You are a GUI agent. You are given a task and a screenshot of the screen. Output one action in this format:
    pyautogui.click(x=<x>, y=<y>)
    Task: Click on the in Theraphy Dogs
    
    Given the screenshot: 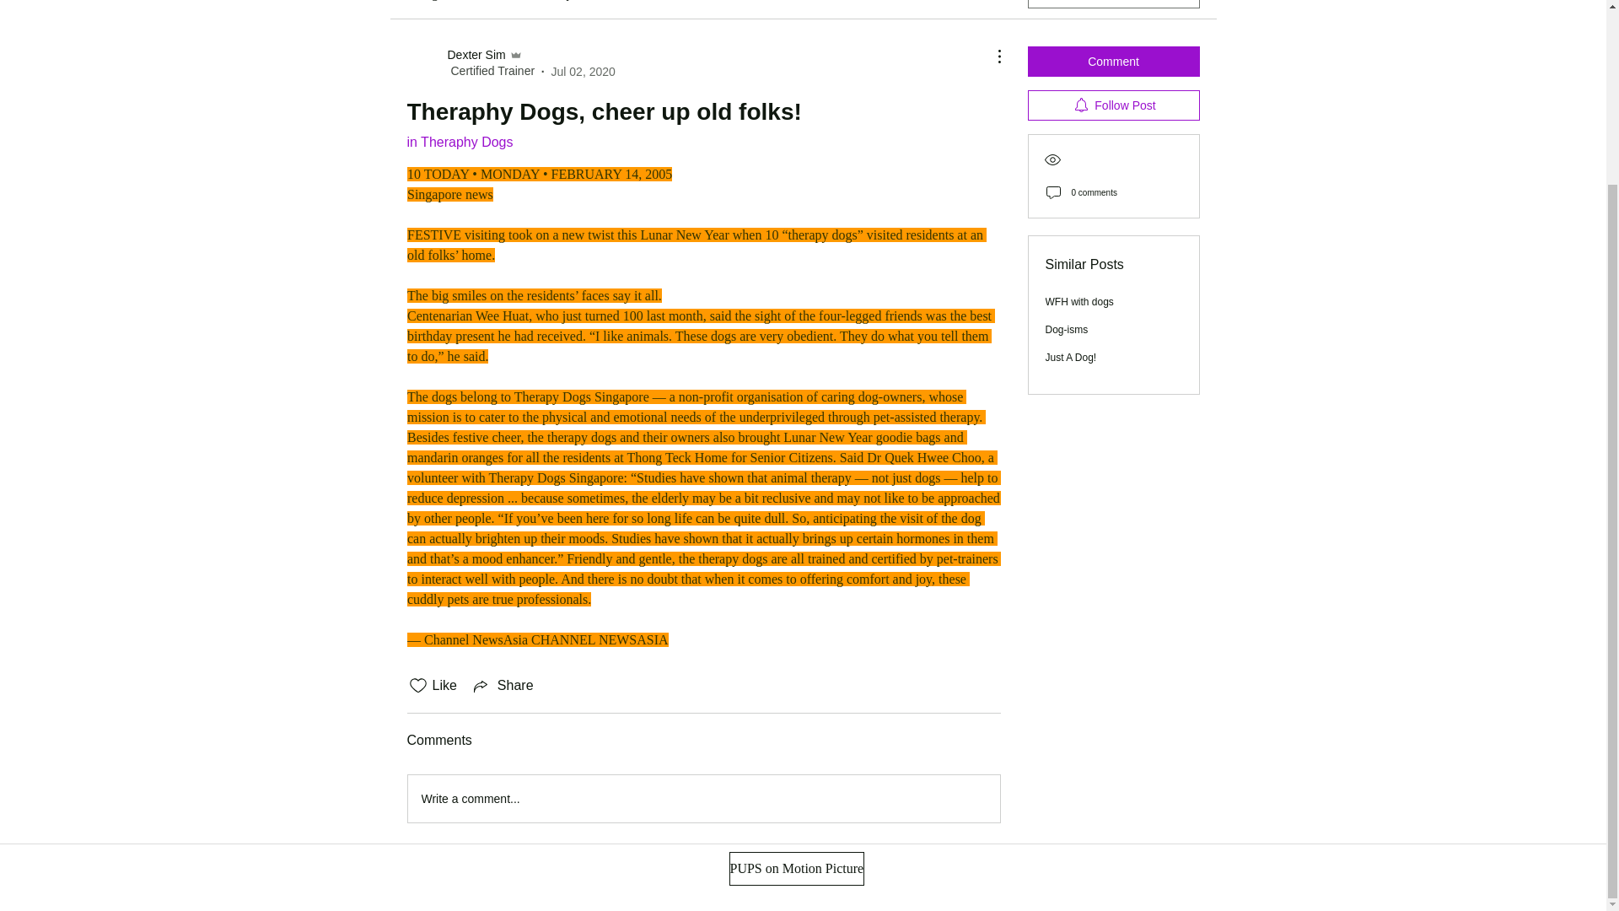 What is the action you would take?
    pyautogui.click(x=459, y=142)
    